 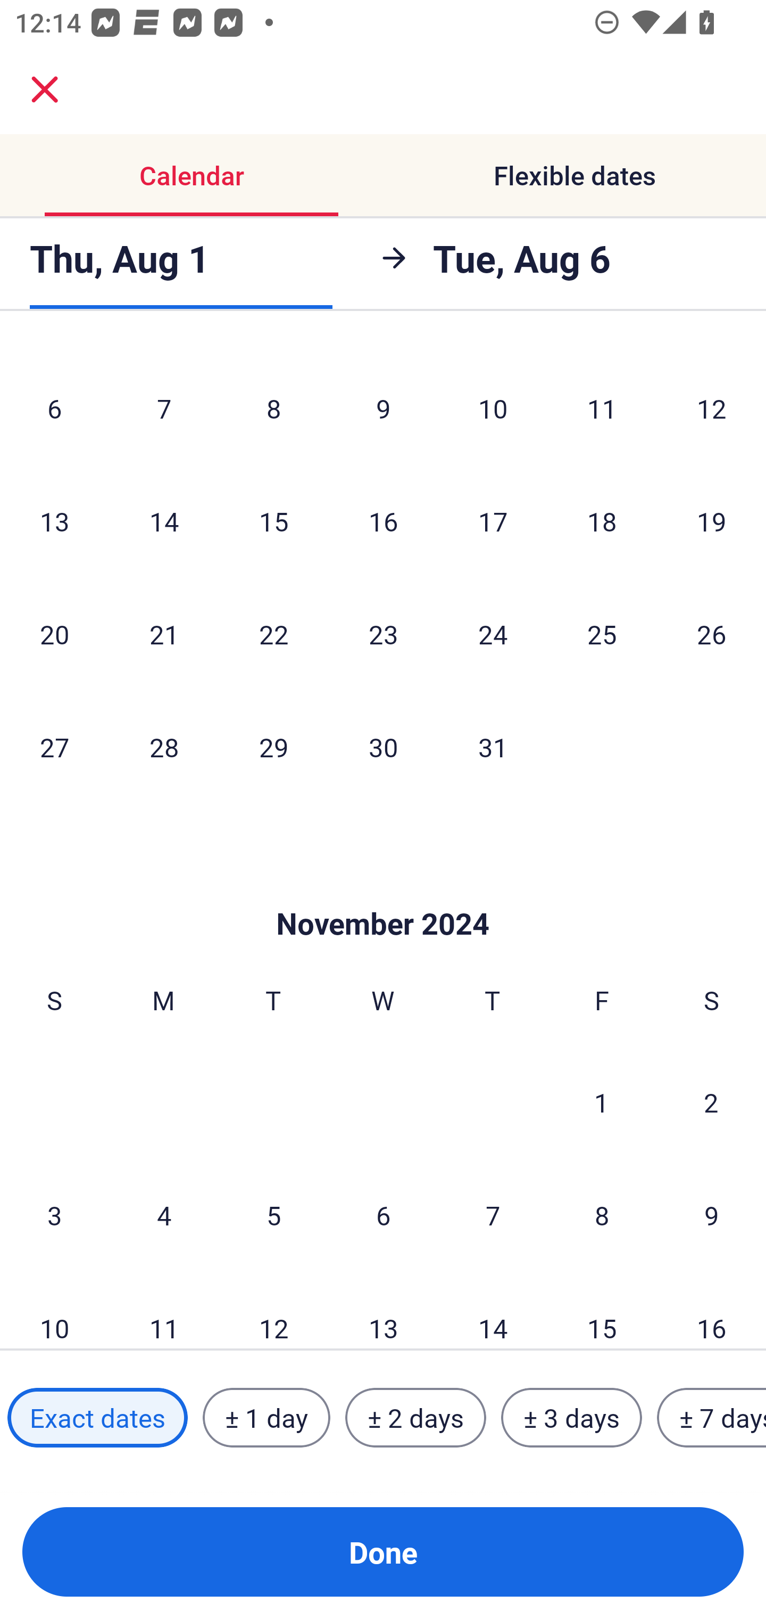 I want to click on 8 Tuesday, October 8, 2024, so click(x=273, y=408).